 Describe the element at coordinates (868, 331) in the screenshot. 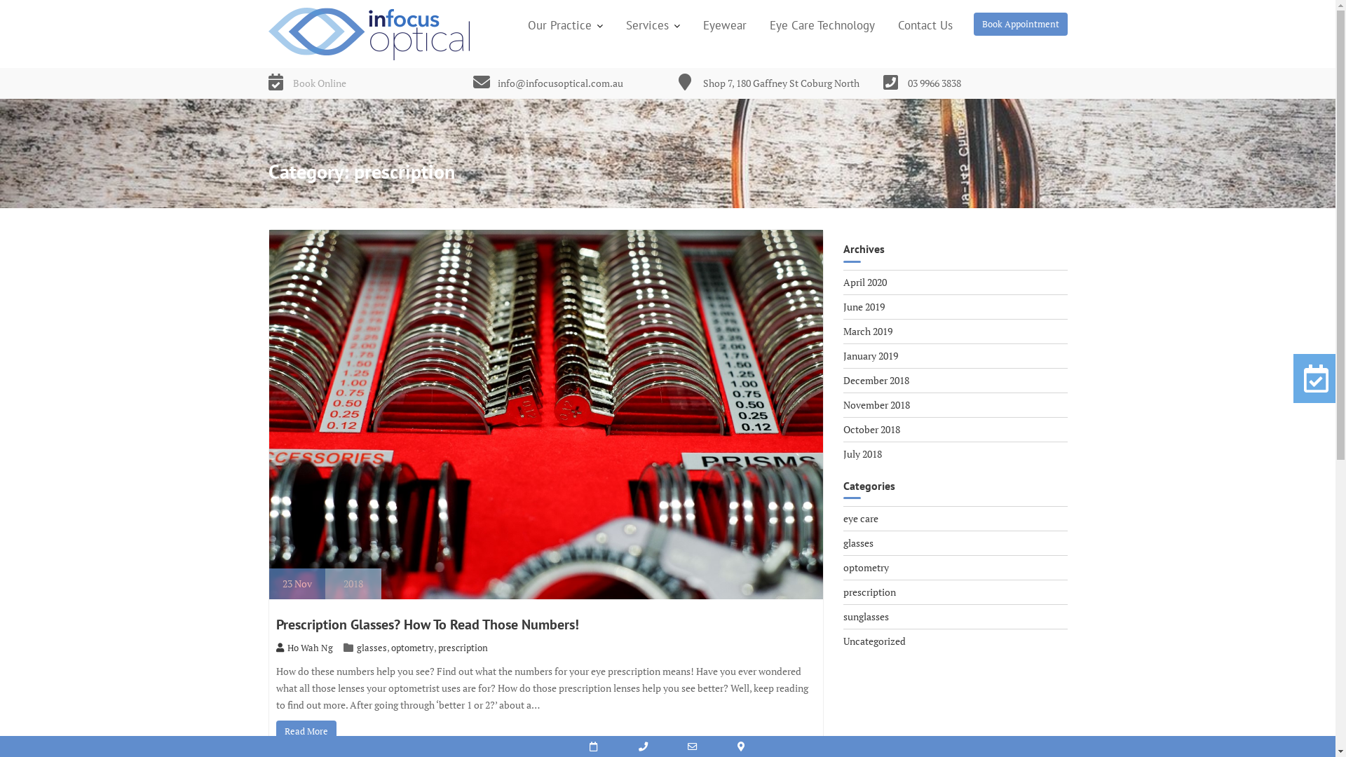

I see `March 2019` at that location.